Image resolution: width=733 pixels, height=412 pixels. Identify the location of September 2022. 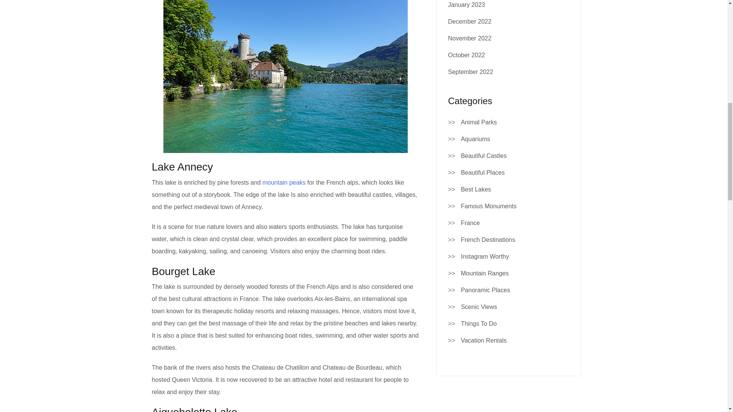
(470, 72).